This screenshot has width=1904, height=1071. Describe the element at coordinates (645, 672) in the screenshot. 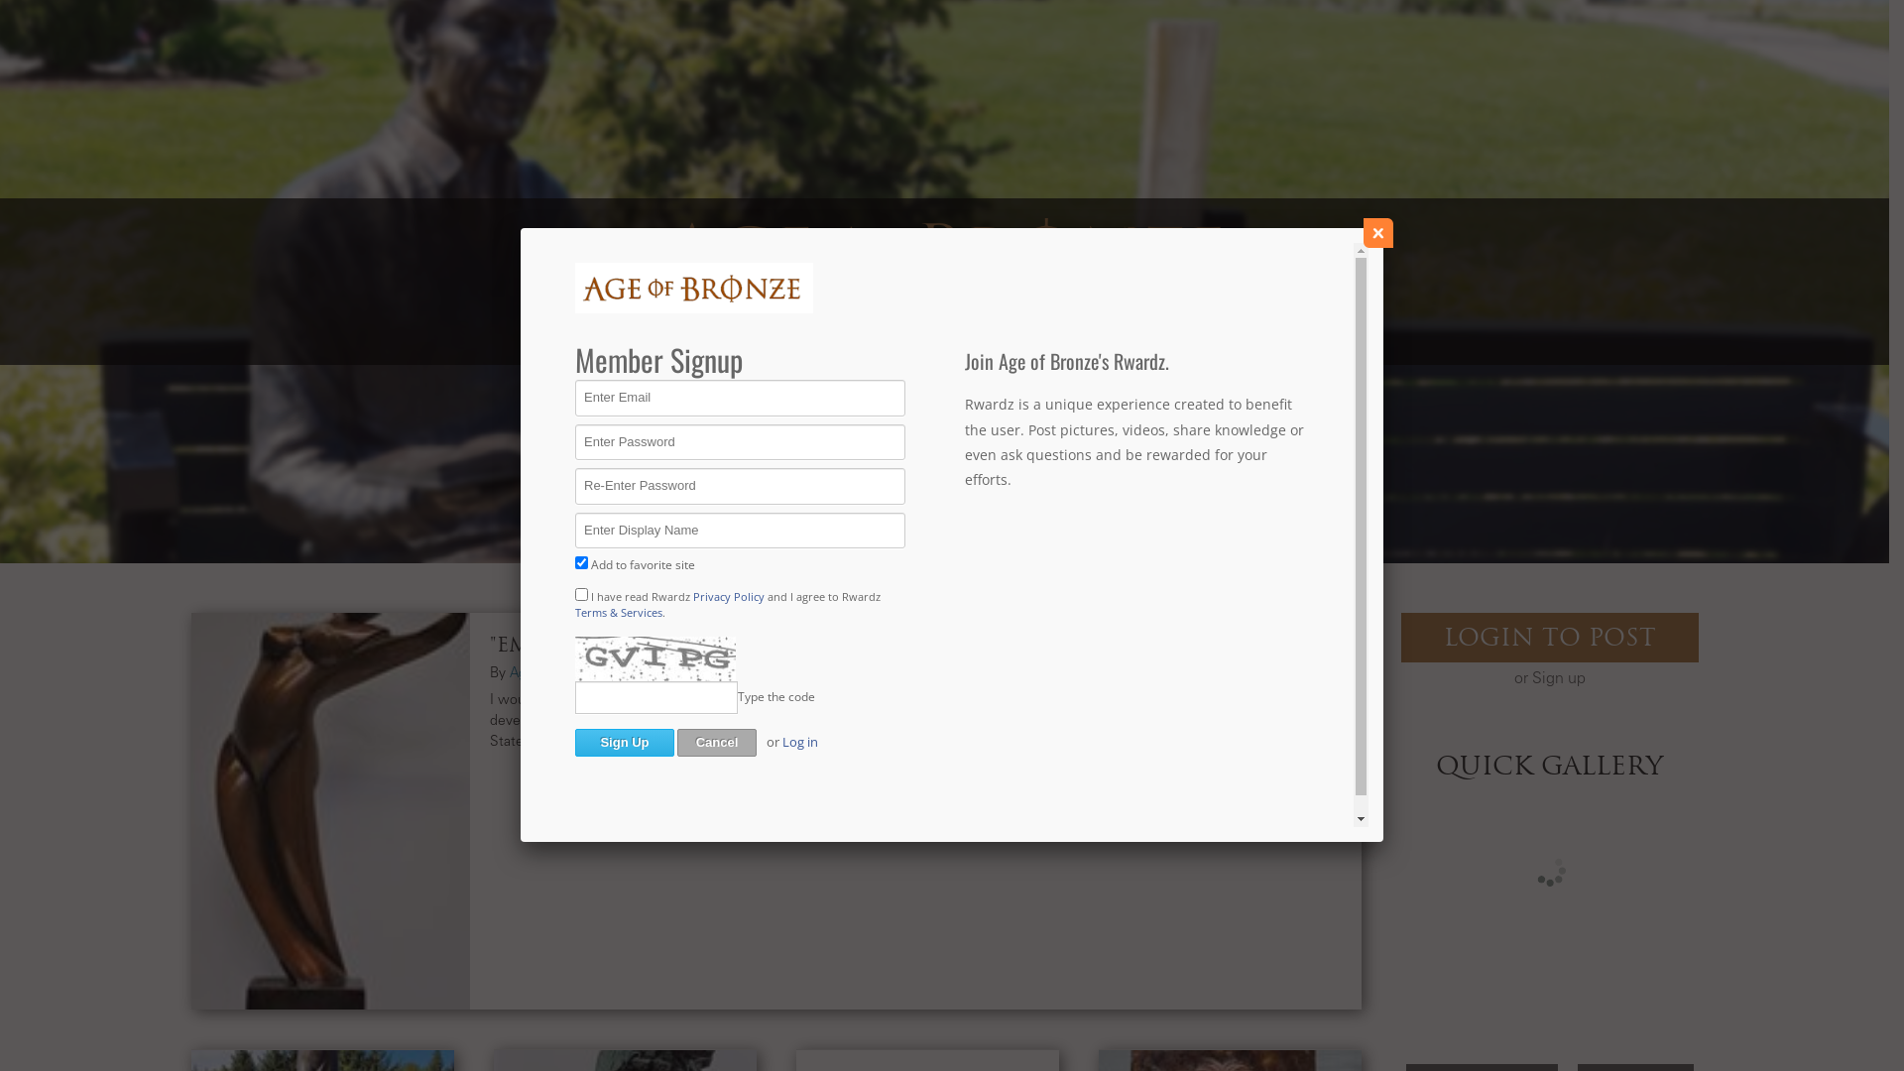

I see `Sculpture` at that location.